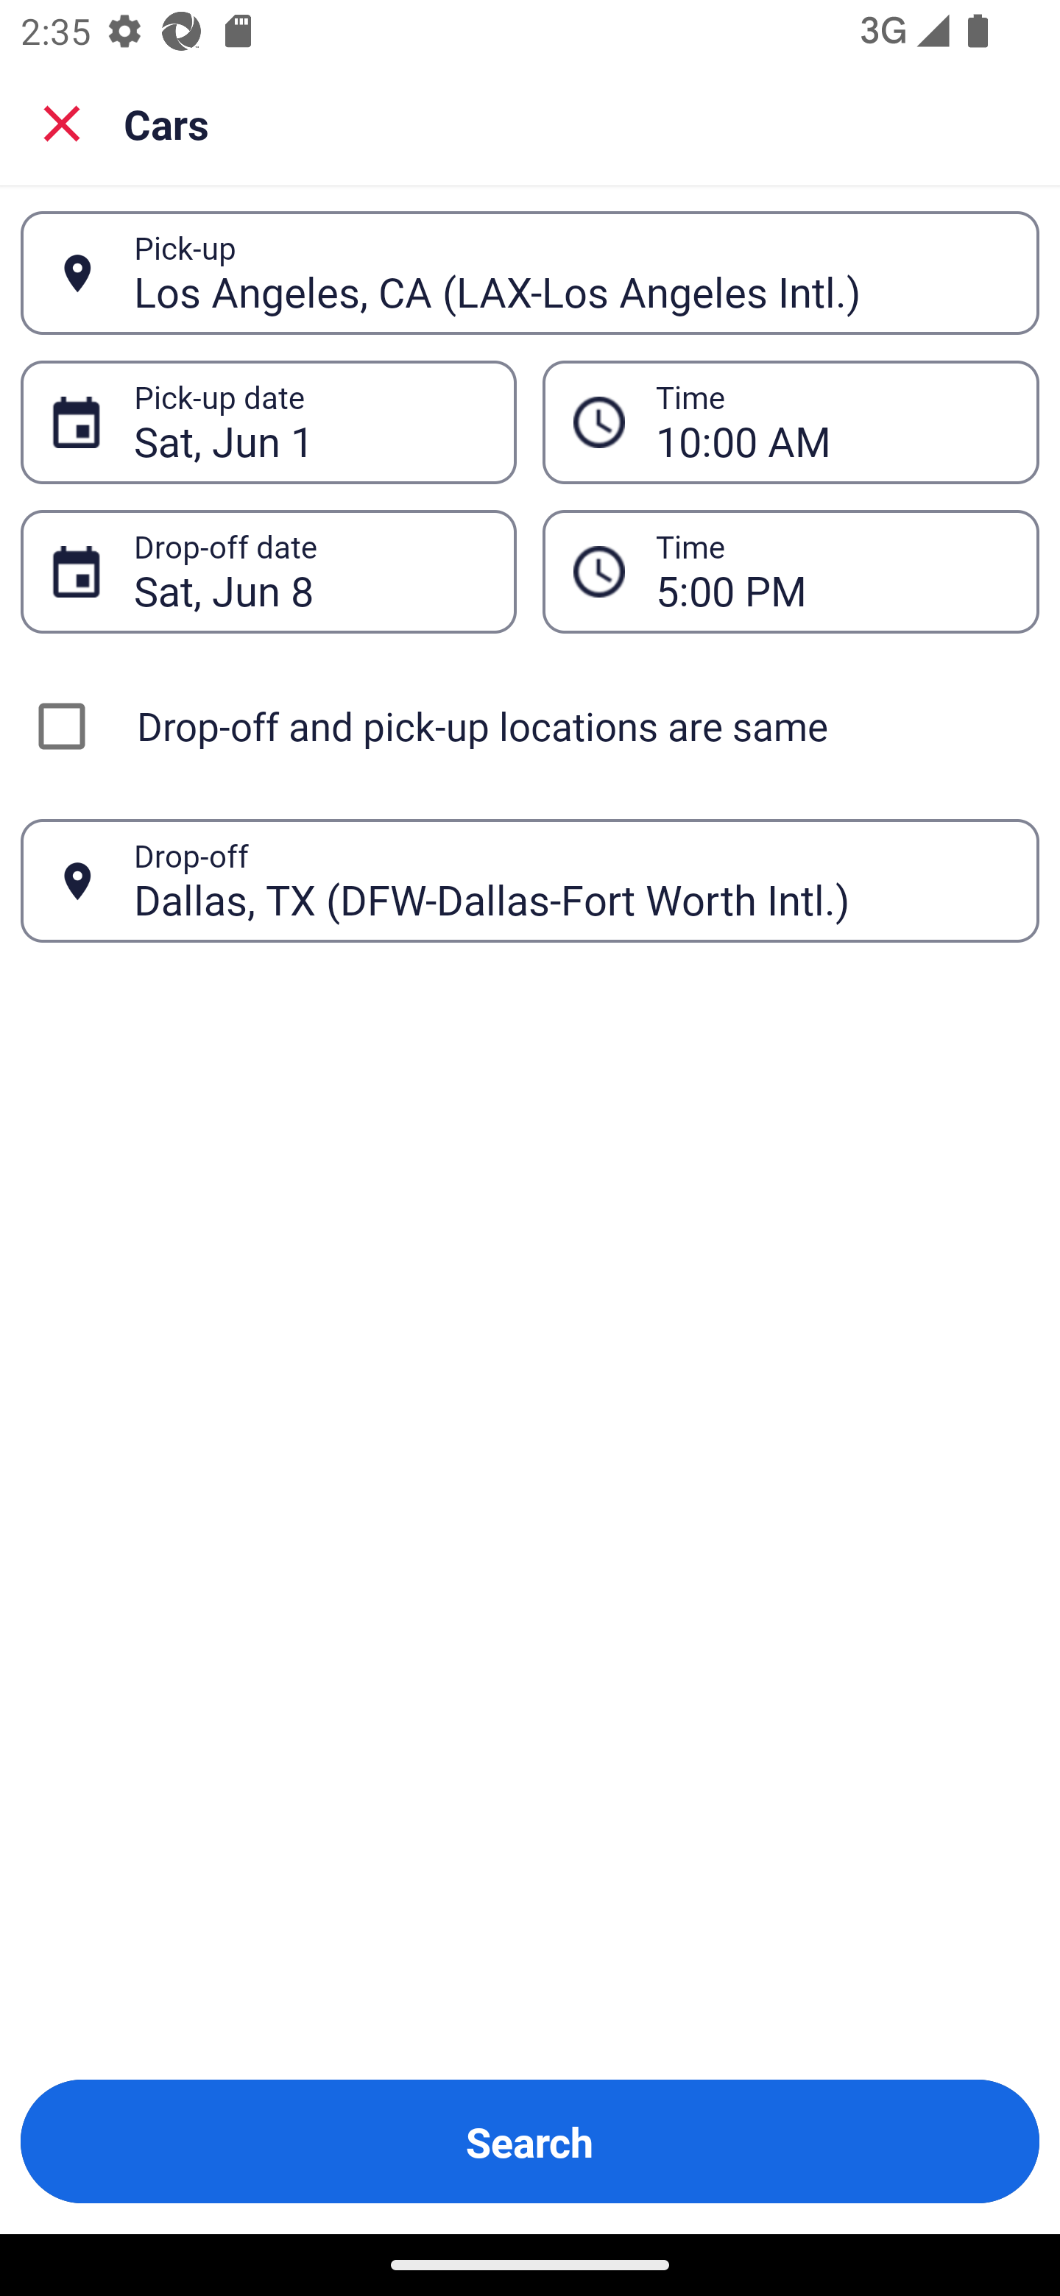 This screenshot has width=1060, height=2296. Describe the element at coordinates (268, 571) in the screenshot. I see `Sat, Jun 8 Drop-off date` at that location.